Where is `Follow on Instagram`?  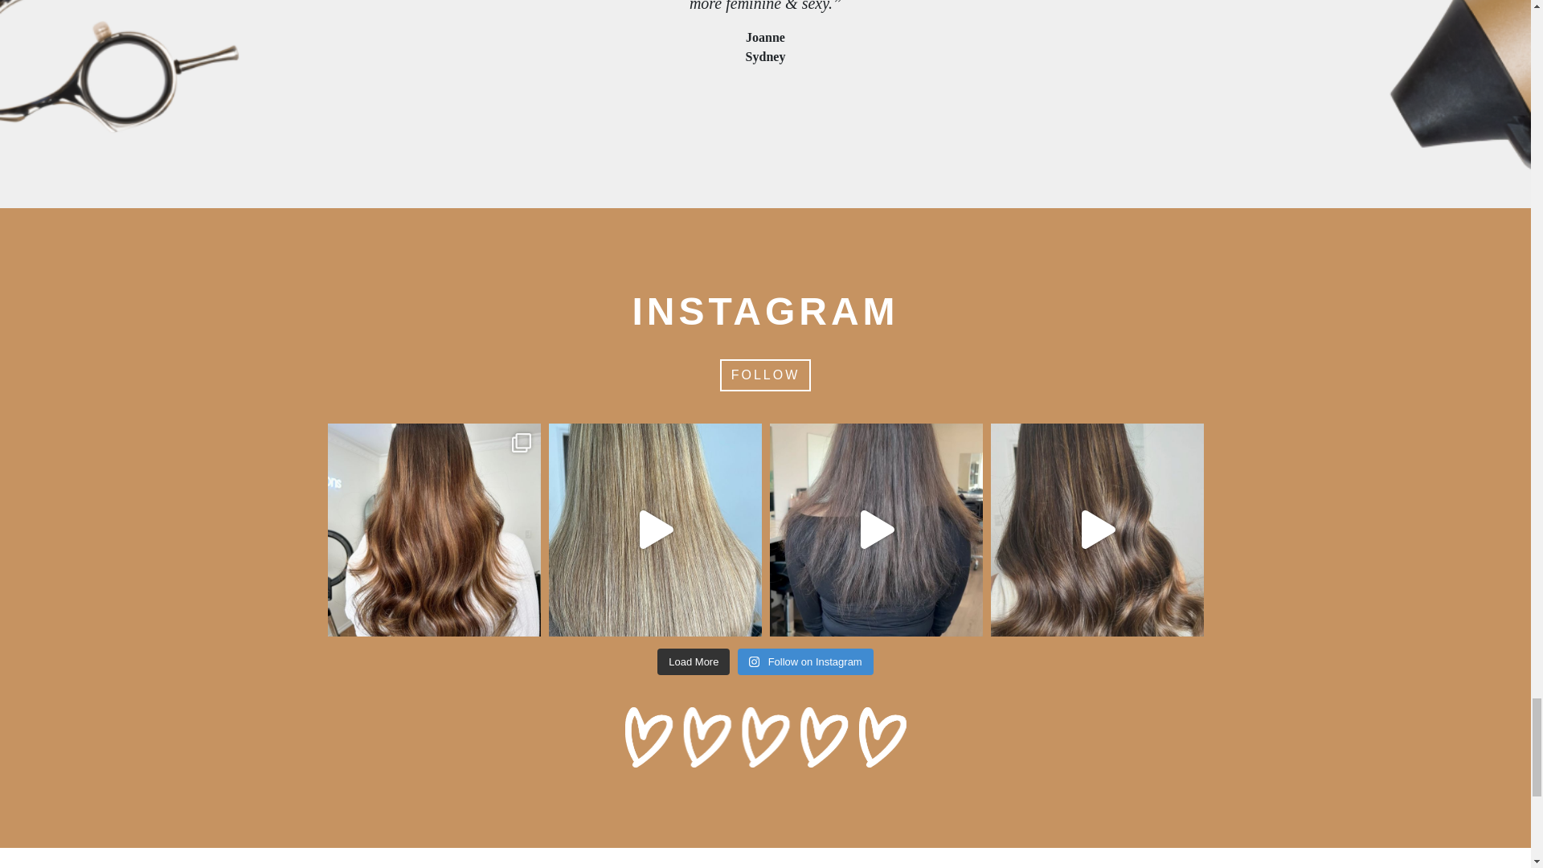 Follow on Instagram is located at coordinates (805, 662).